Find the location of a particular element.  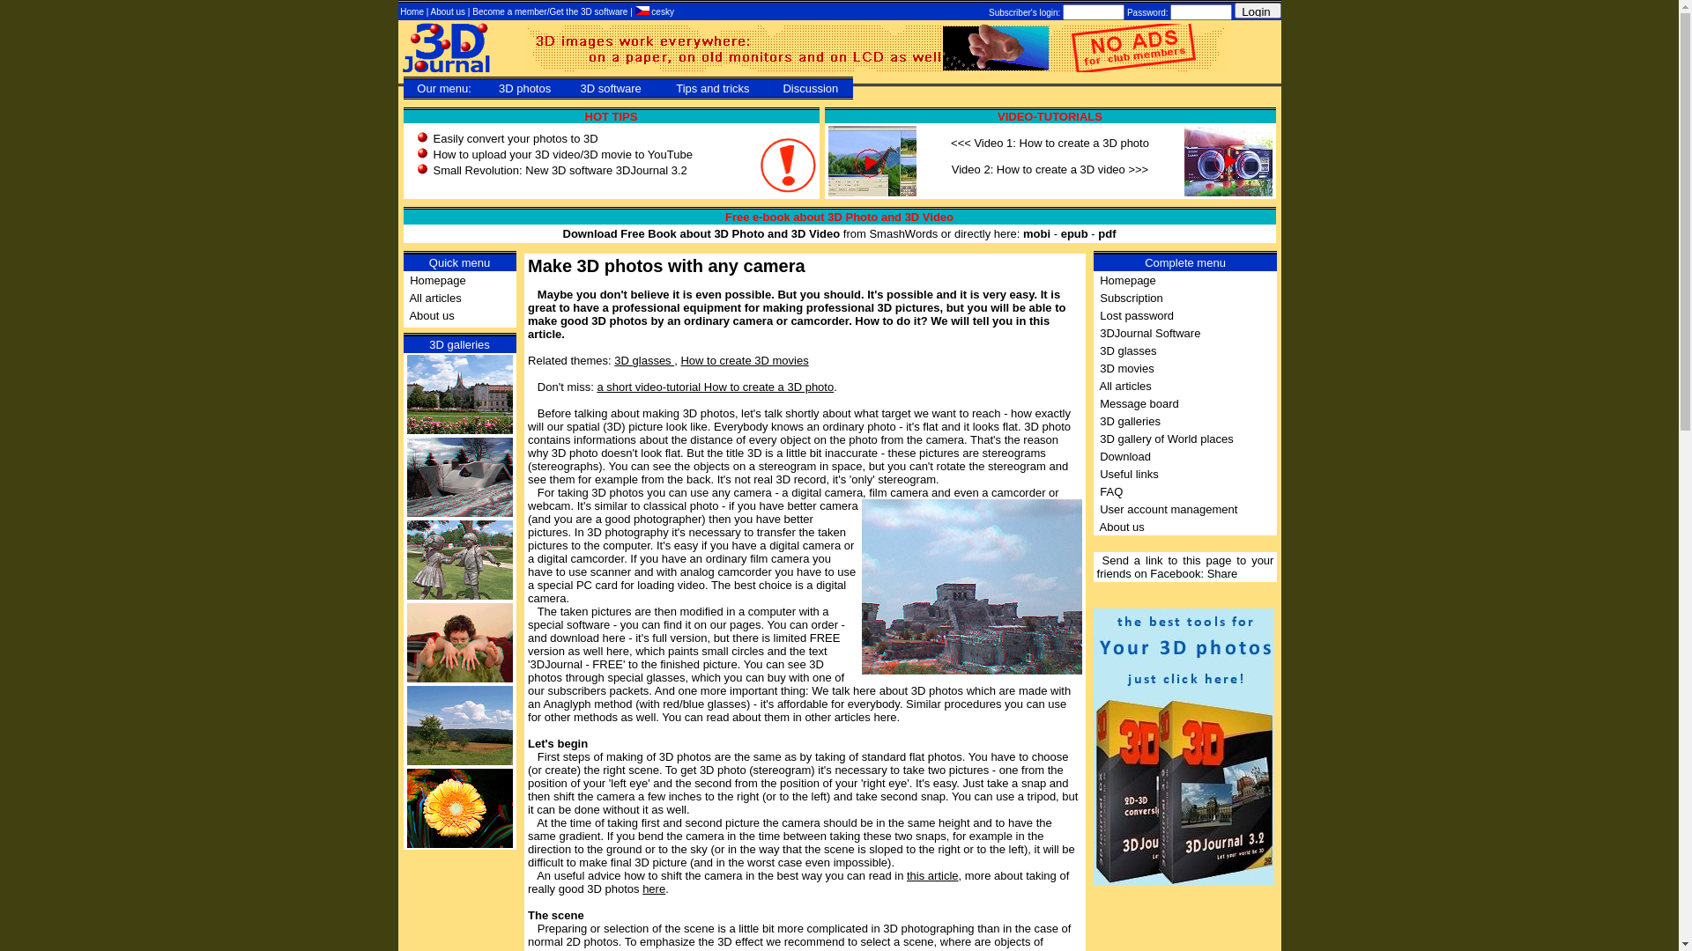

<<< Video 1: How to create a 3D photo is located at coordinates (1050, 143).